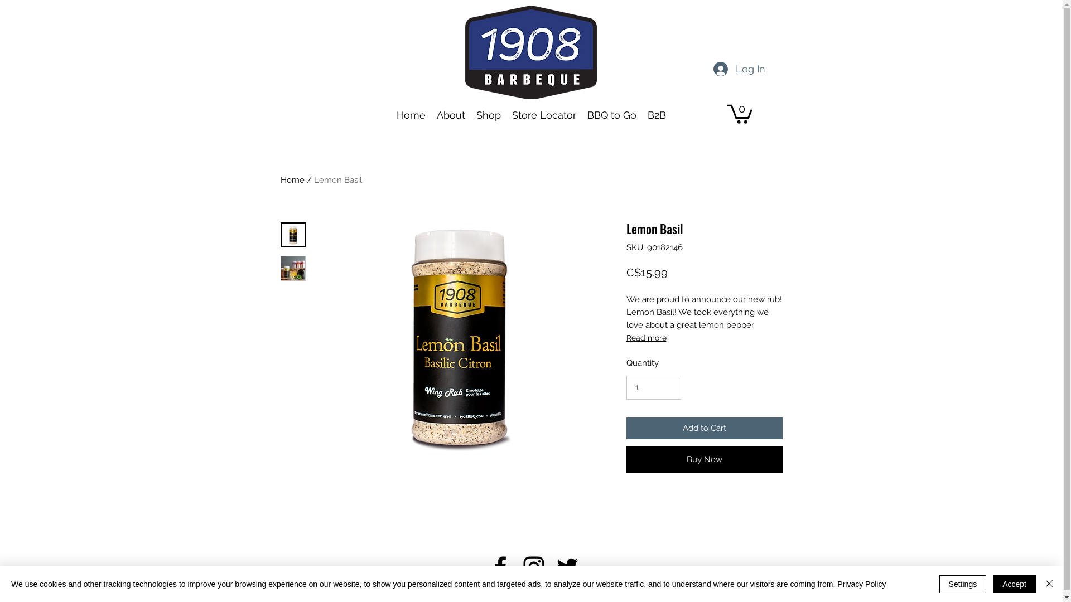 This screenshot has width=1071, height=602. Describe the element at coordinates (612, 115) in the screenshot. I see `BBQ to Go` at that location.